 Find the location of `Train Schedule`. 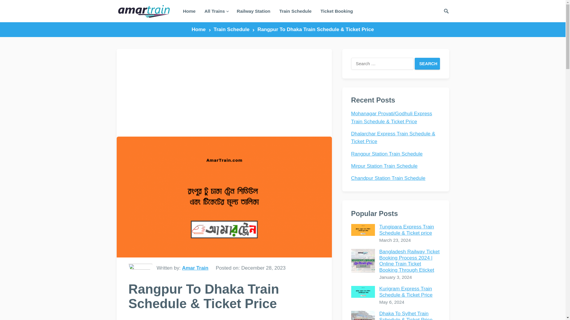

Train Schedule is located at coordinates (295, 11).